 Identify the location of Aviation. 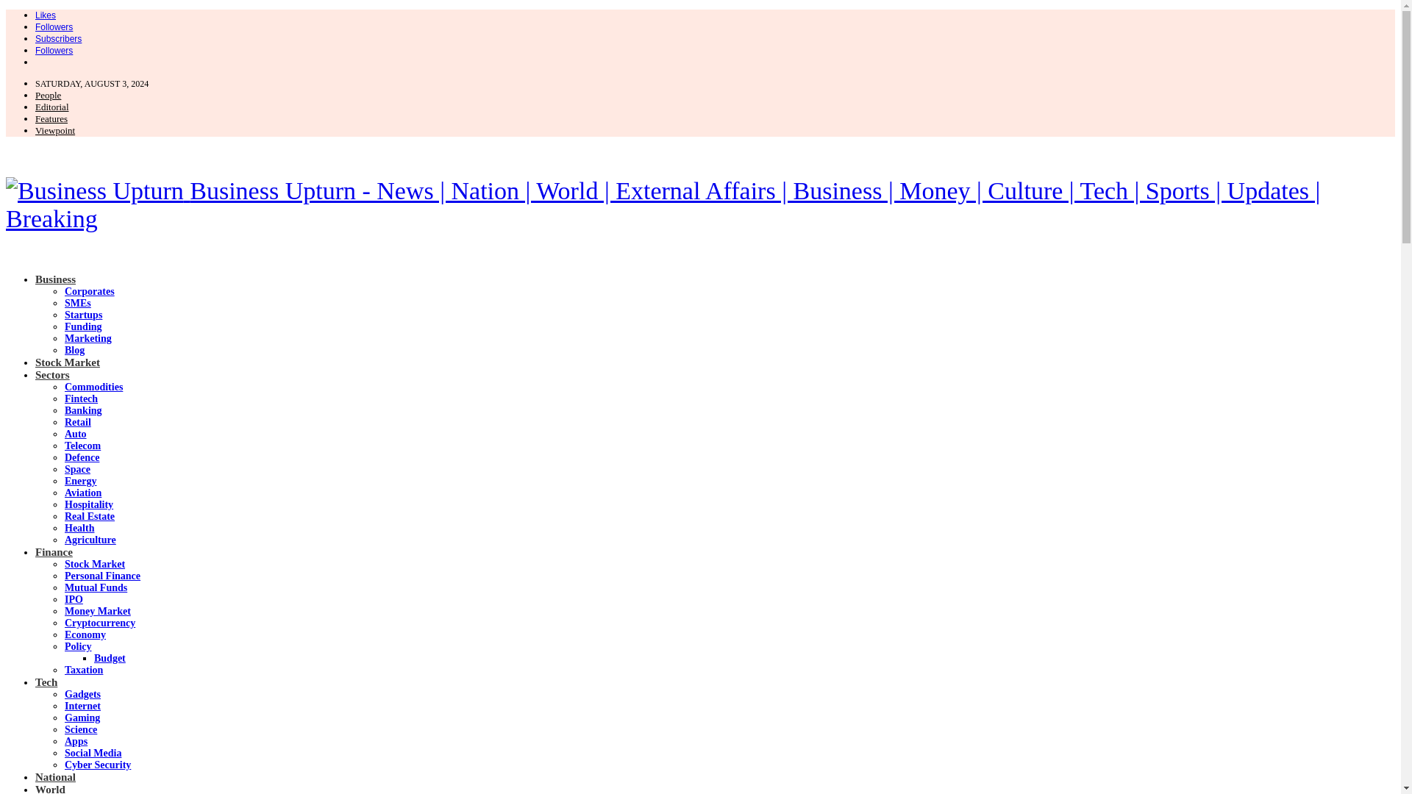
(83, 493).